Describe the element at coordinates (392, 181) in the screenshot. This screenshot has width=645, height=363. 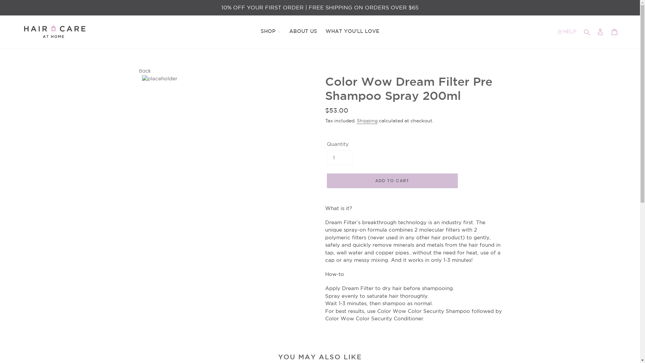
I see `ADD TO CART` at that location.